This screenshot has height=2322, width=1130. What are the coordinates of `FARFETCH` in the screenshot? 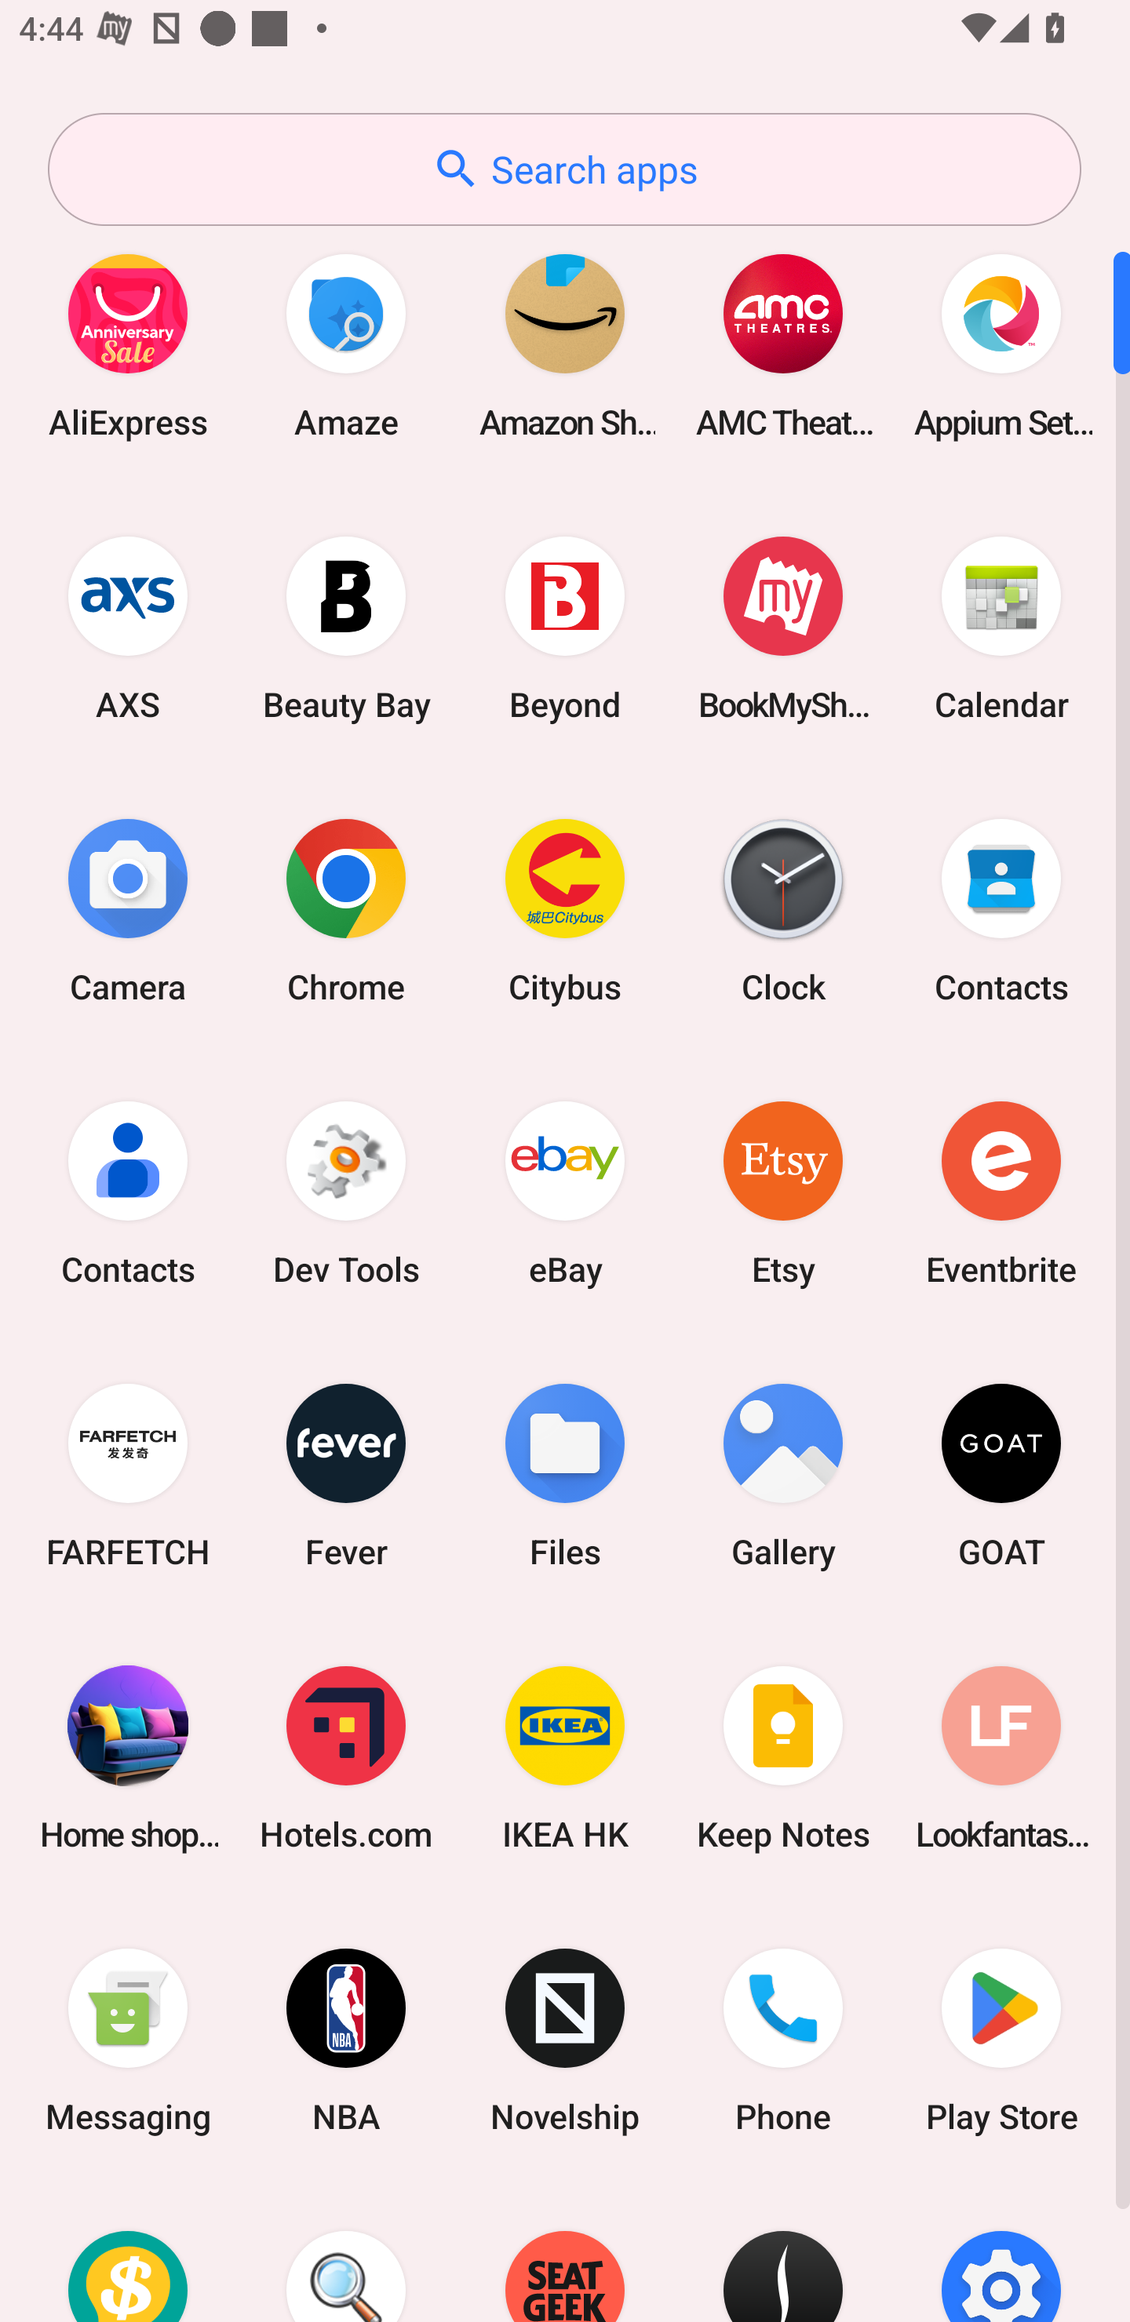 It's located at (128, 1475).